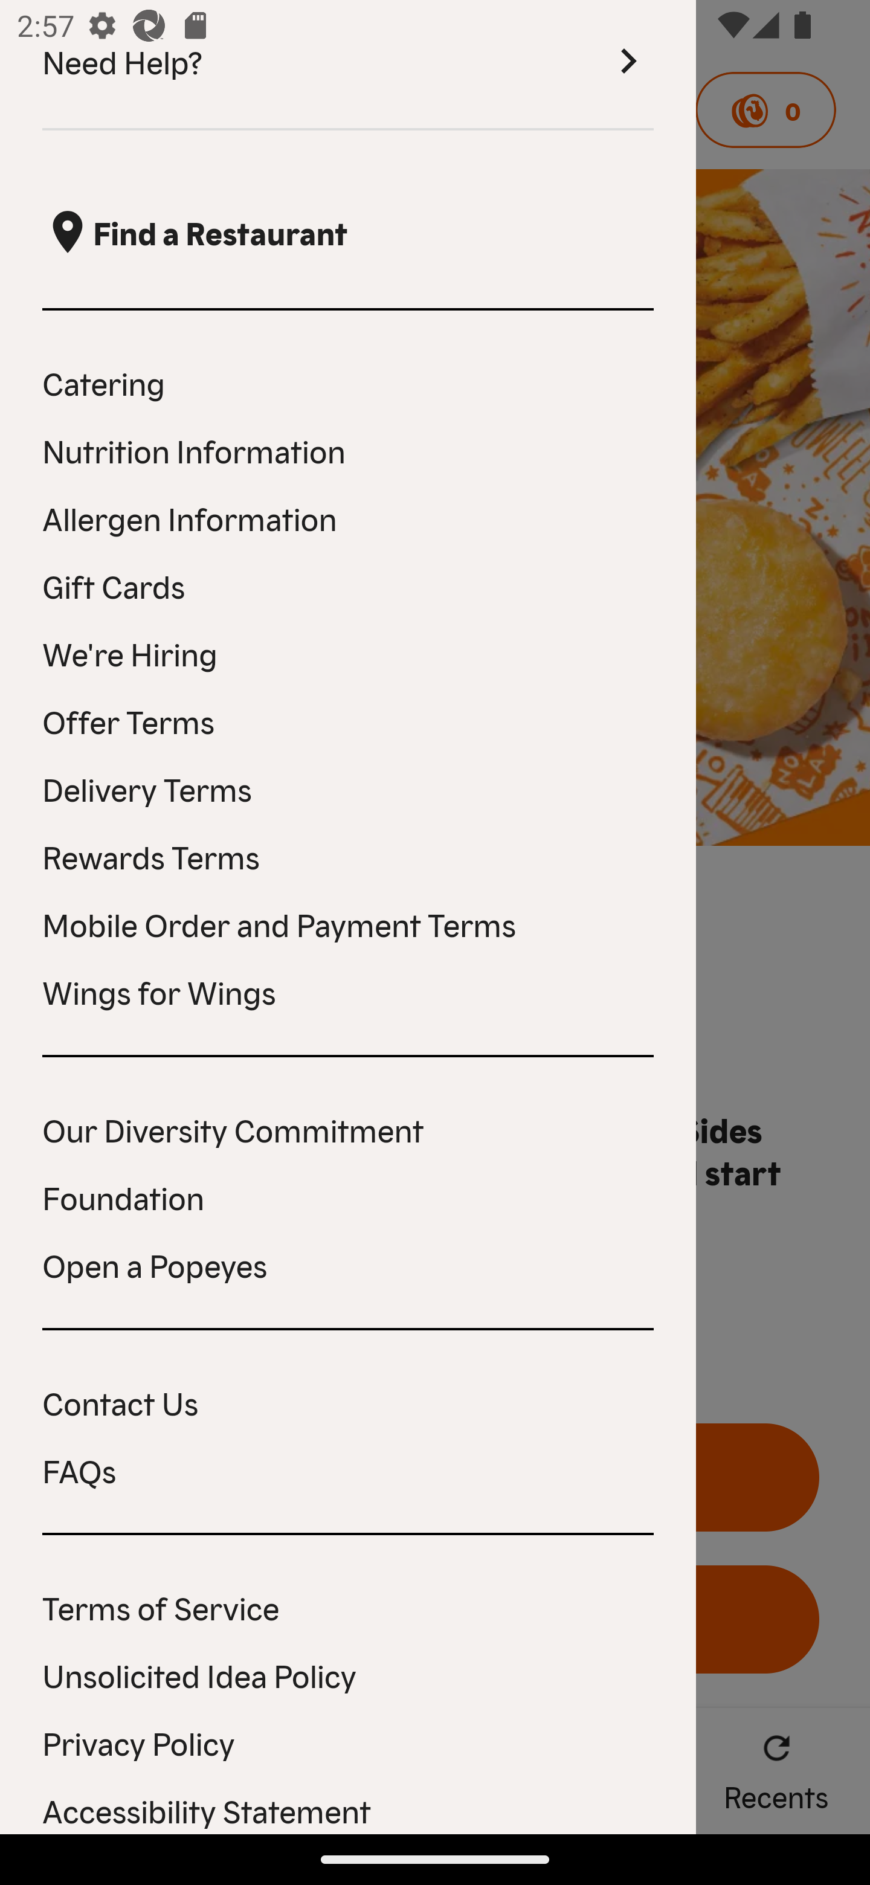 The height and width of the screenshot is (1885, 870). Describe the element at coordinates (348, 923) in the screenshot. I see `Mobile Order and Payment Terms` at that location.